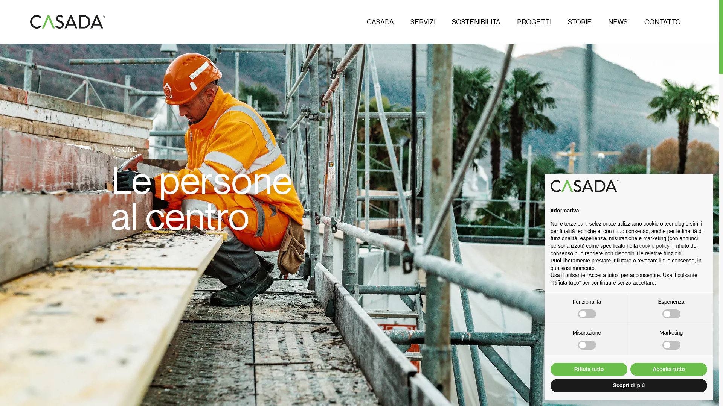 This screenshot has width=723, height=406. Describe the element at coordinates (145, 260) in the screenshot. I see `COOKIE POLICY` at that location.